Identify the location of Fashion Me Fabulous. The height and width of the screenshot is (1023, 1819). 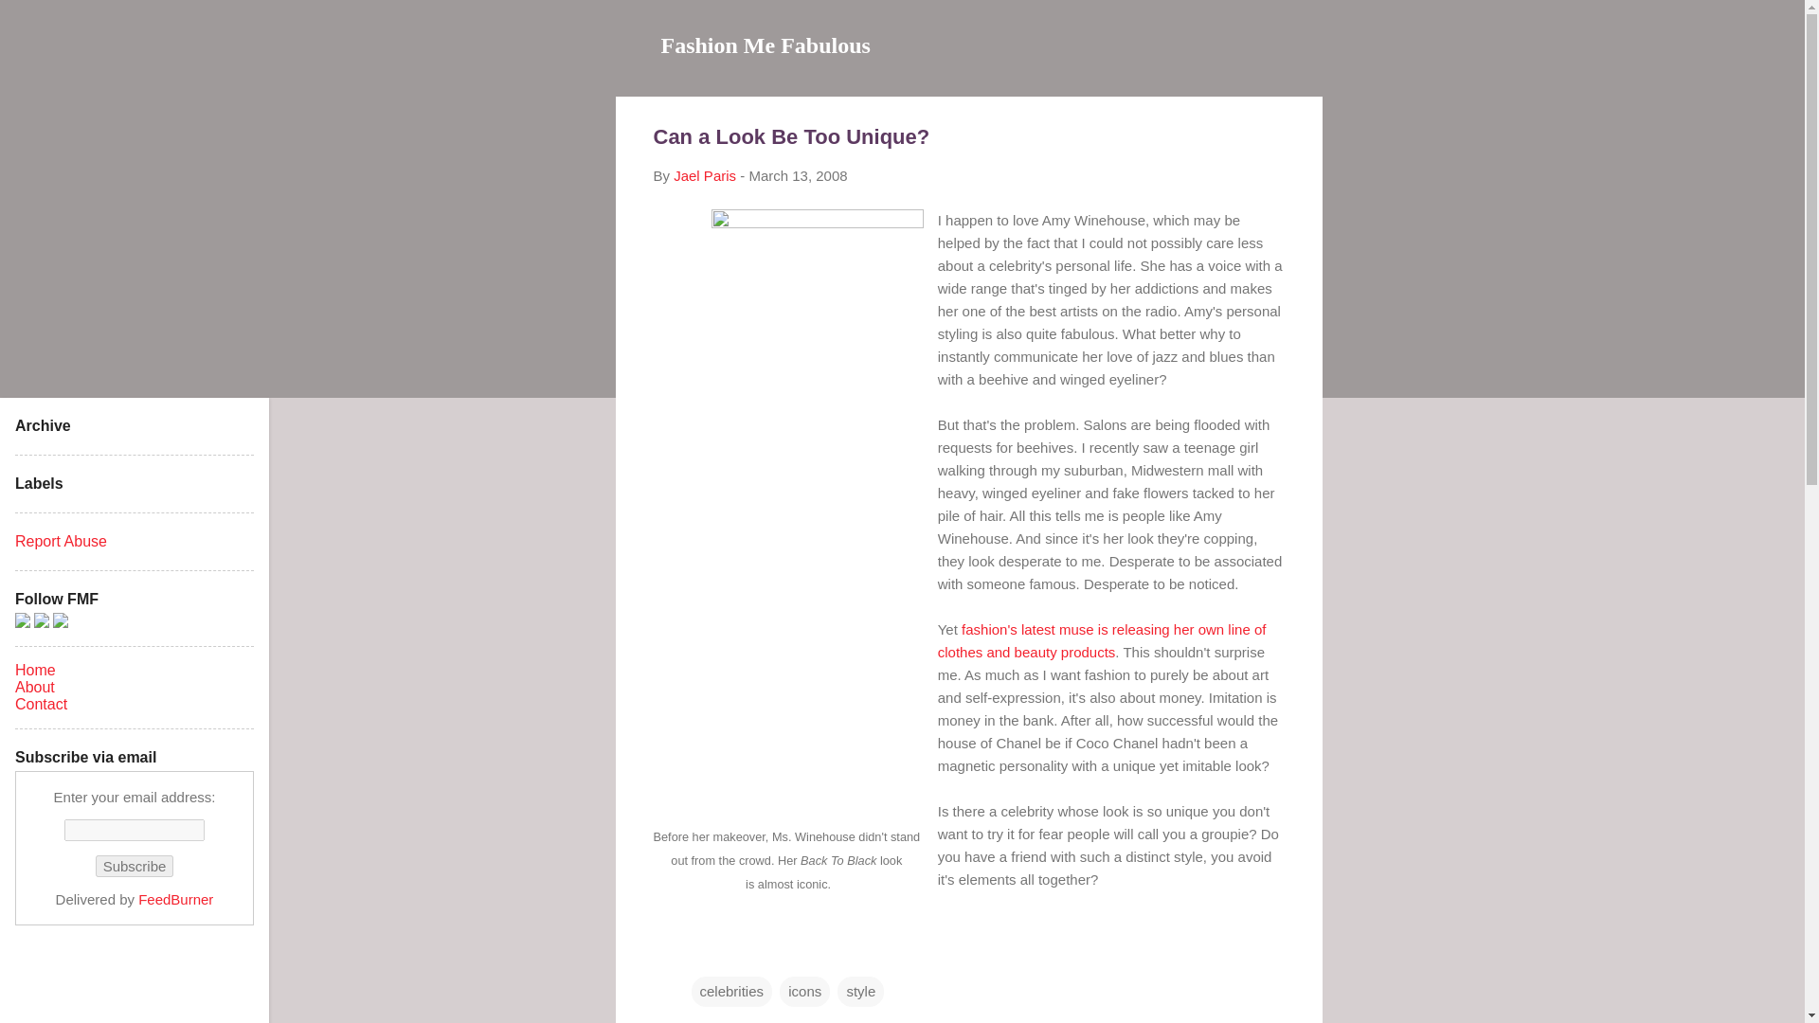
(765, 45).